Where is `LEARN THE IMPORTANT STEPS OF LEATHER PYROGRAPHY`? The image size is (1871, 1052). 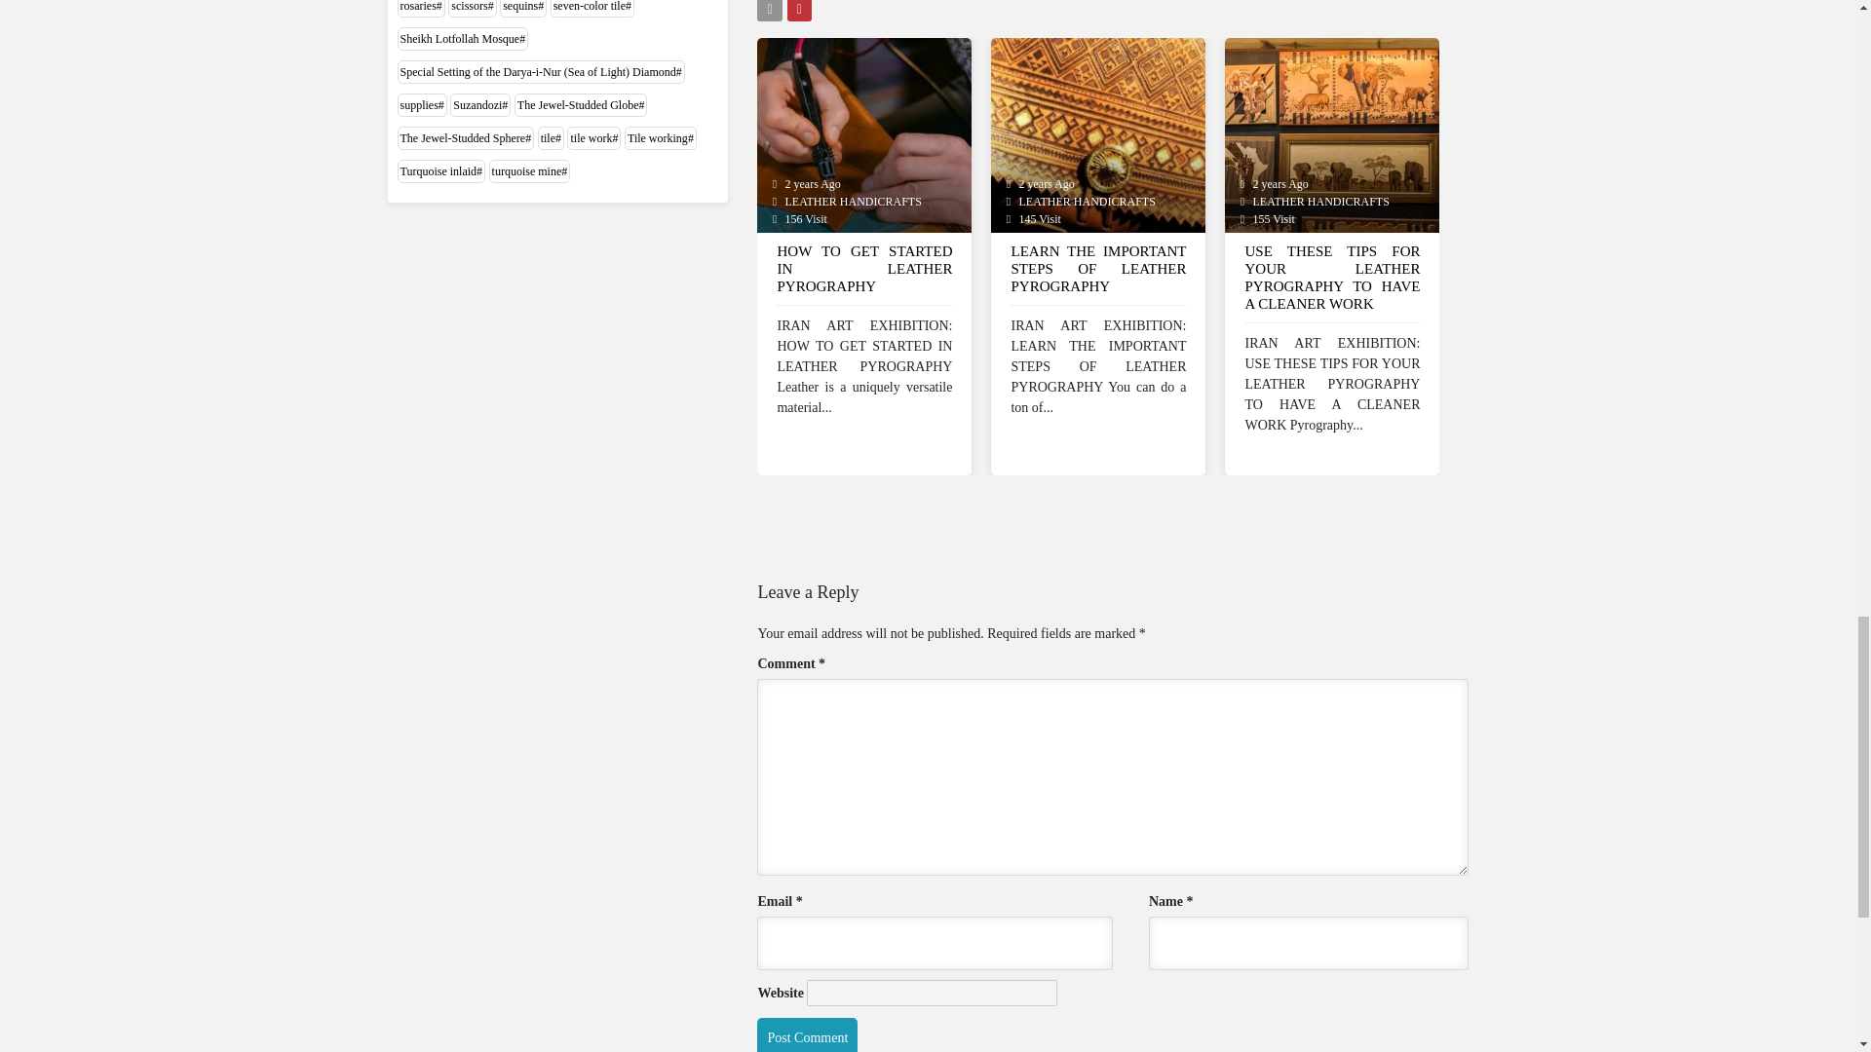 LEARN THE IMPORTANT STEPS OF LEATHER PYROGRAPHY is located at coordinates (1097, 132).